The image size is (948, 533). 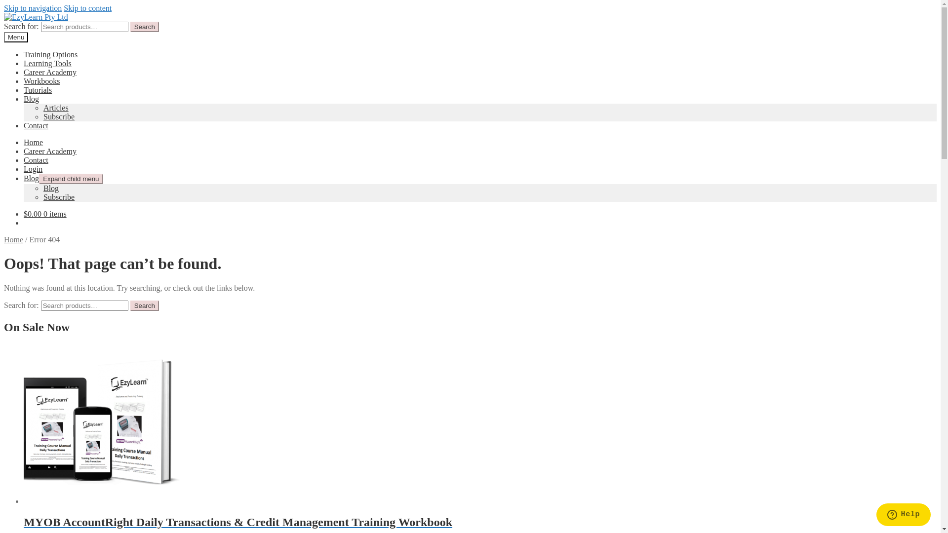 I want to click on Learning Tools, so click(x=47, y=63).